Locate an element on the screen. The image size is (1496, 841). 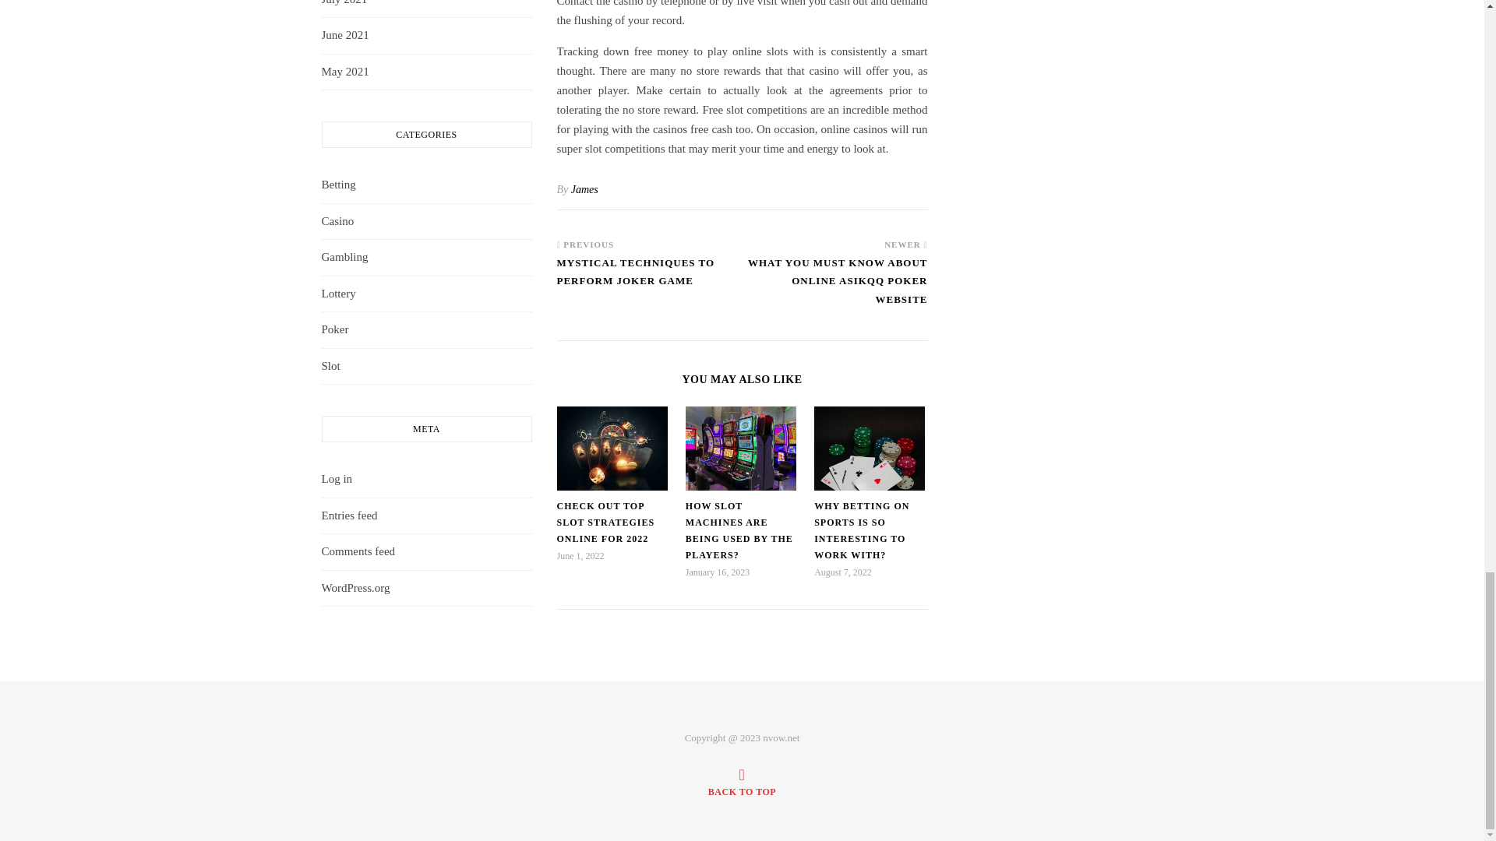
Posts by James is located at coordinates (584, 189).